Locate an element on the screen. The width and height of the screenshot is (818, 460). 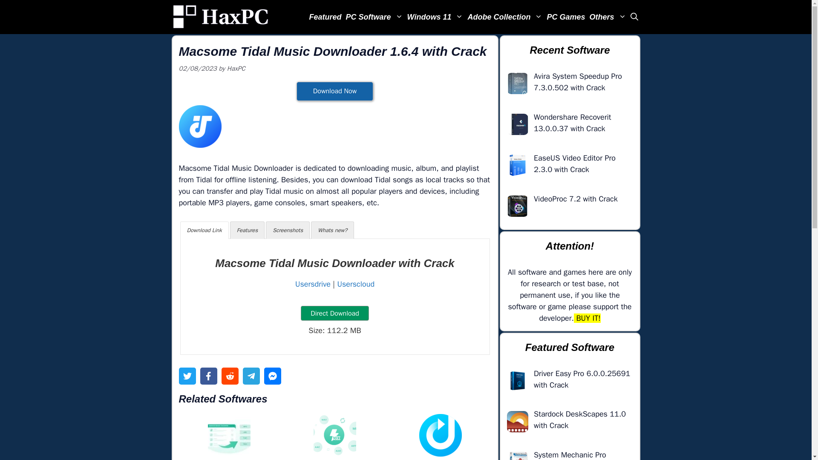
Adobe Collection is located at coordinates (505, 17).